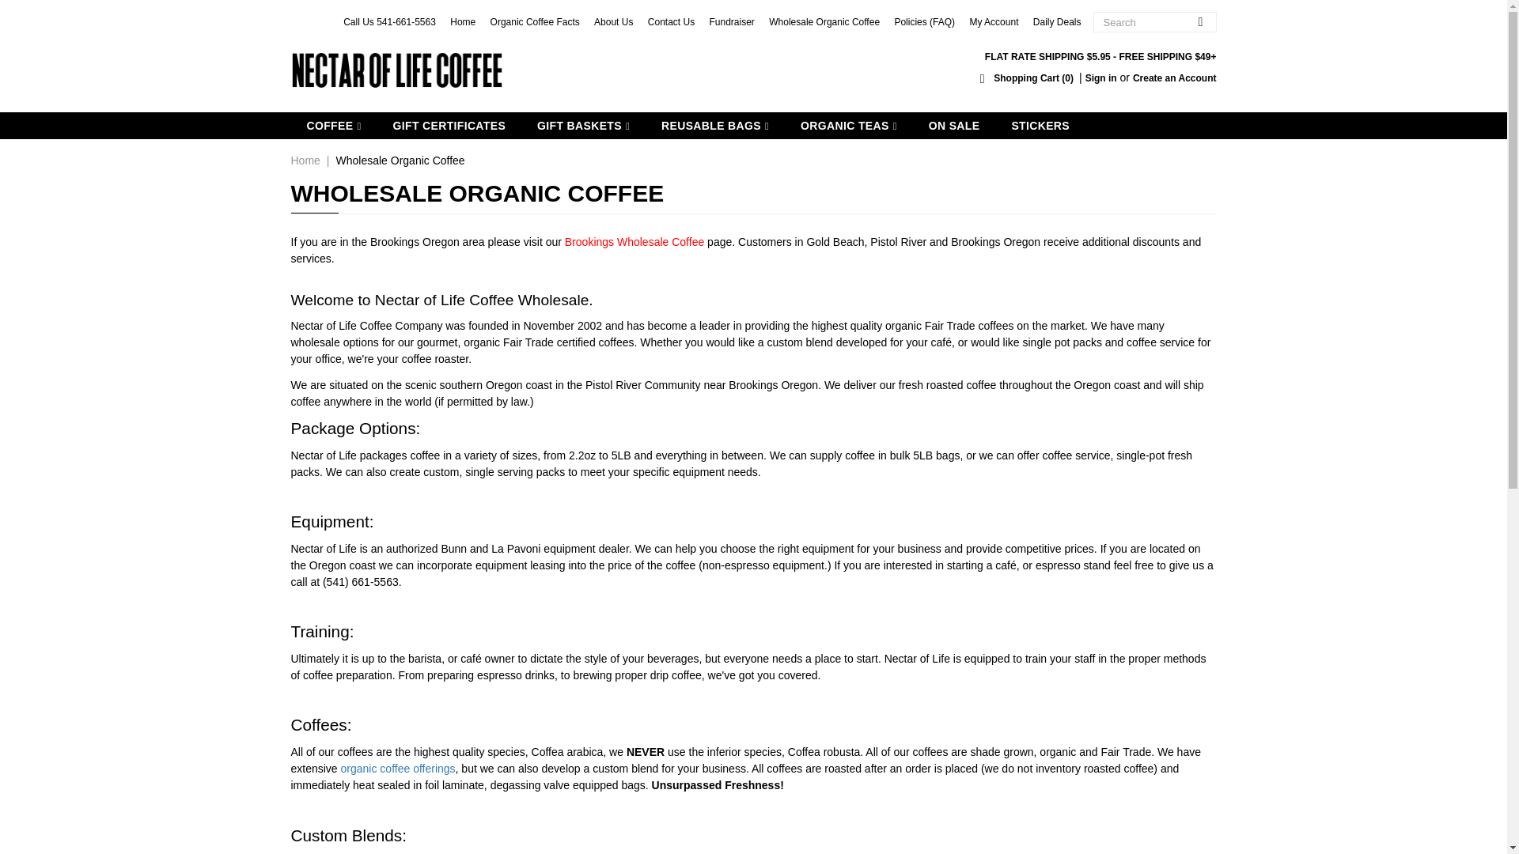 Image resolution: width=1519 pixels, height=854 pixels. What do you see at coordinates (671, 21) in the screenshot?
I see `Contact Us` at bounding box center [671, 21].